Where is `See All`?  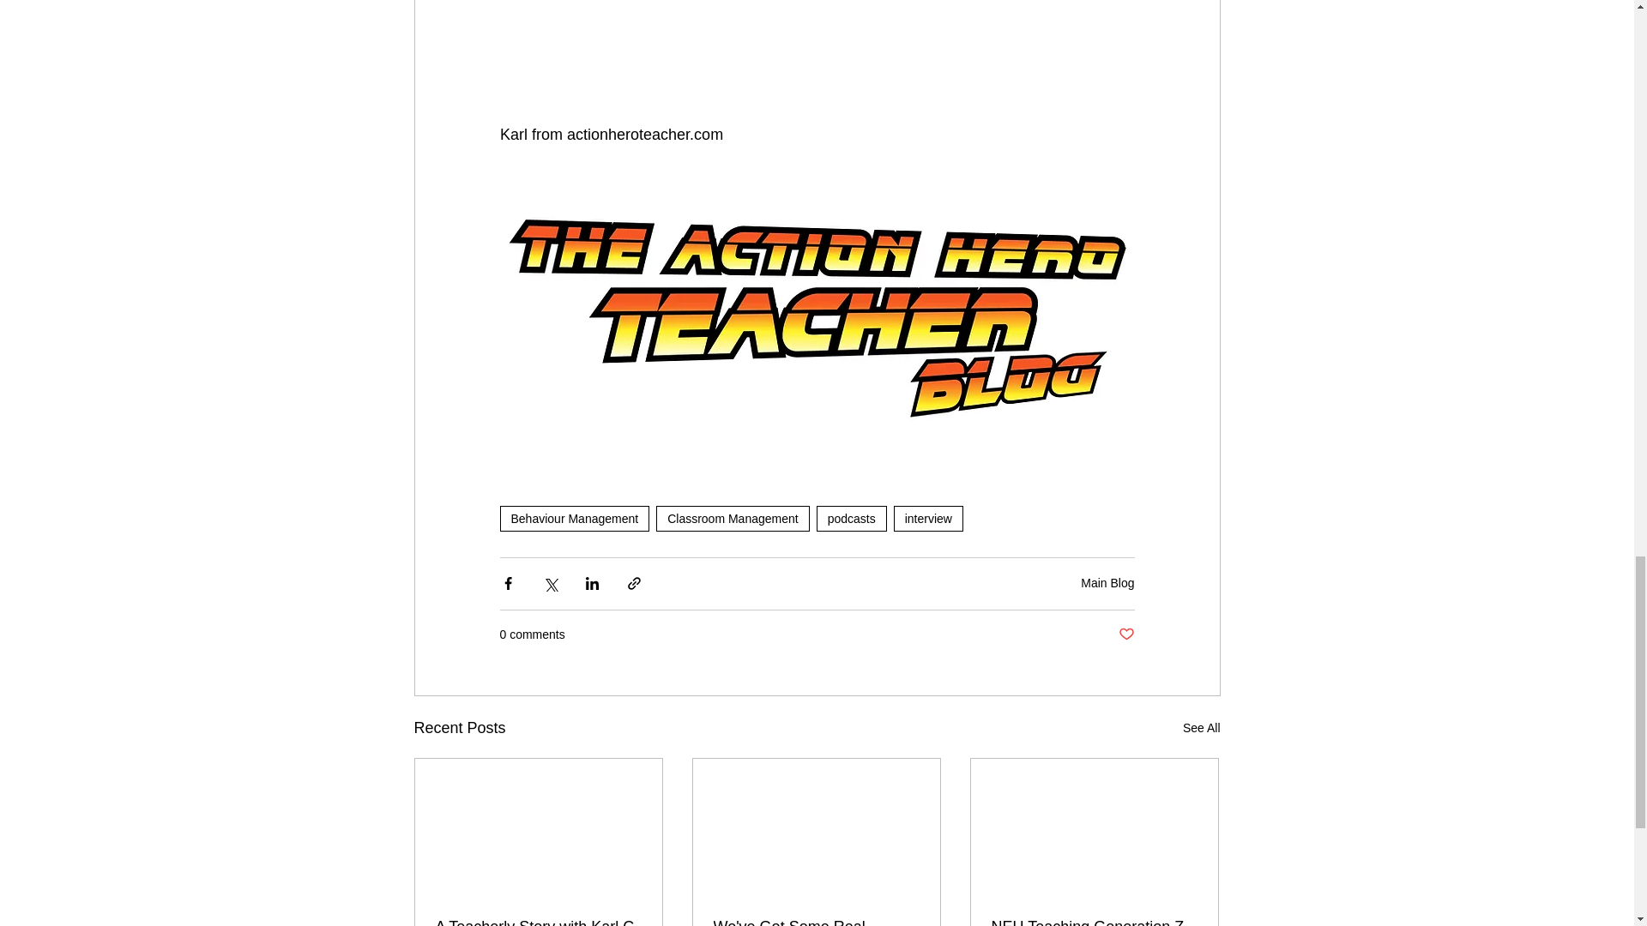
See All is located at coordinates (1201, 728).